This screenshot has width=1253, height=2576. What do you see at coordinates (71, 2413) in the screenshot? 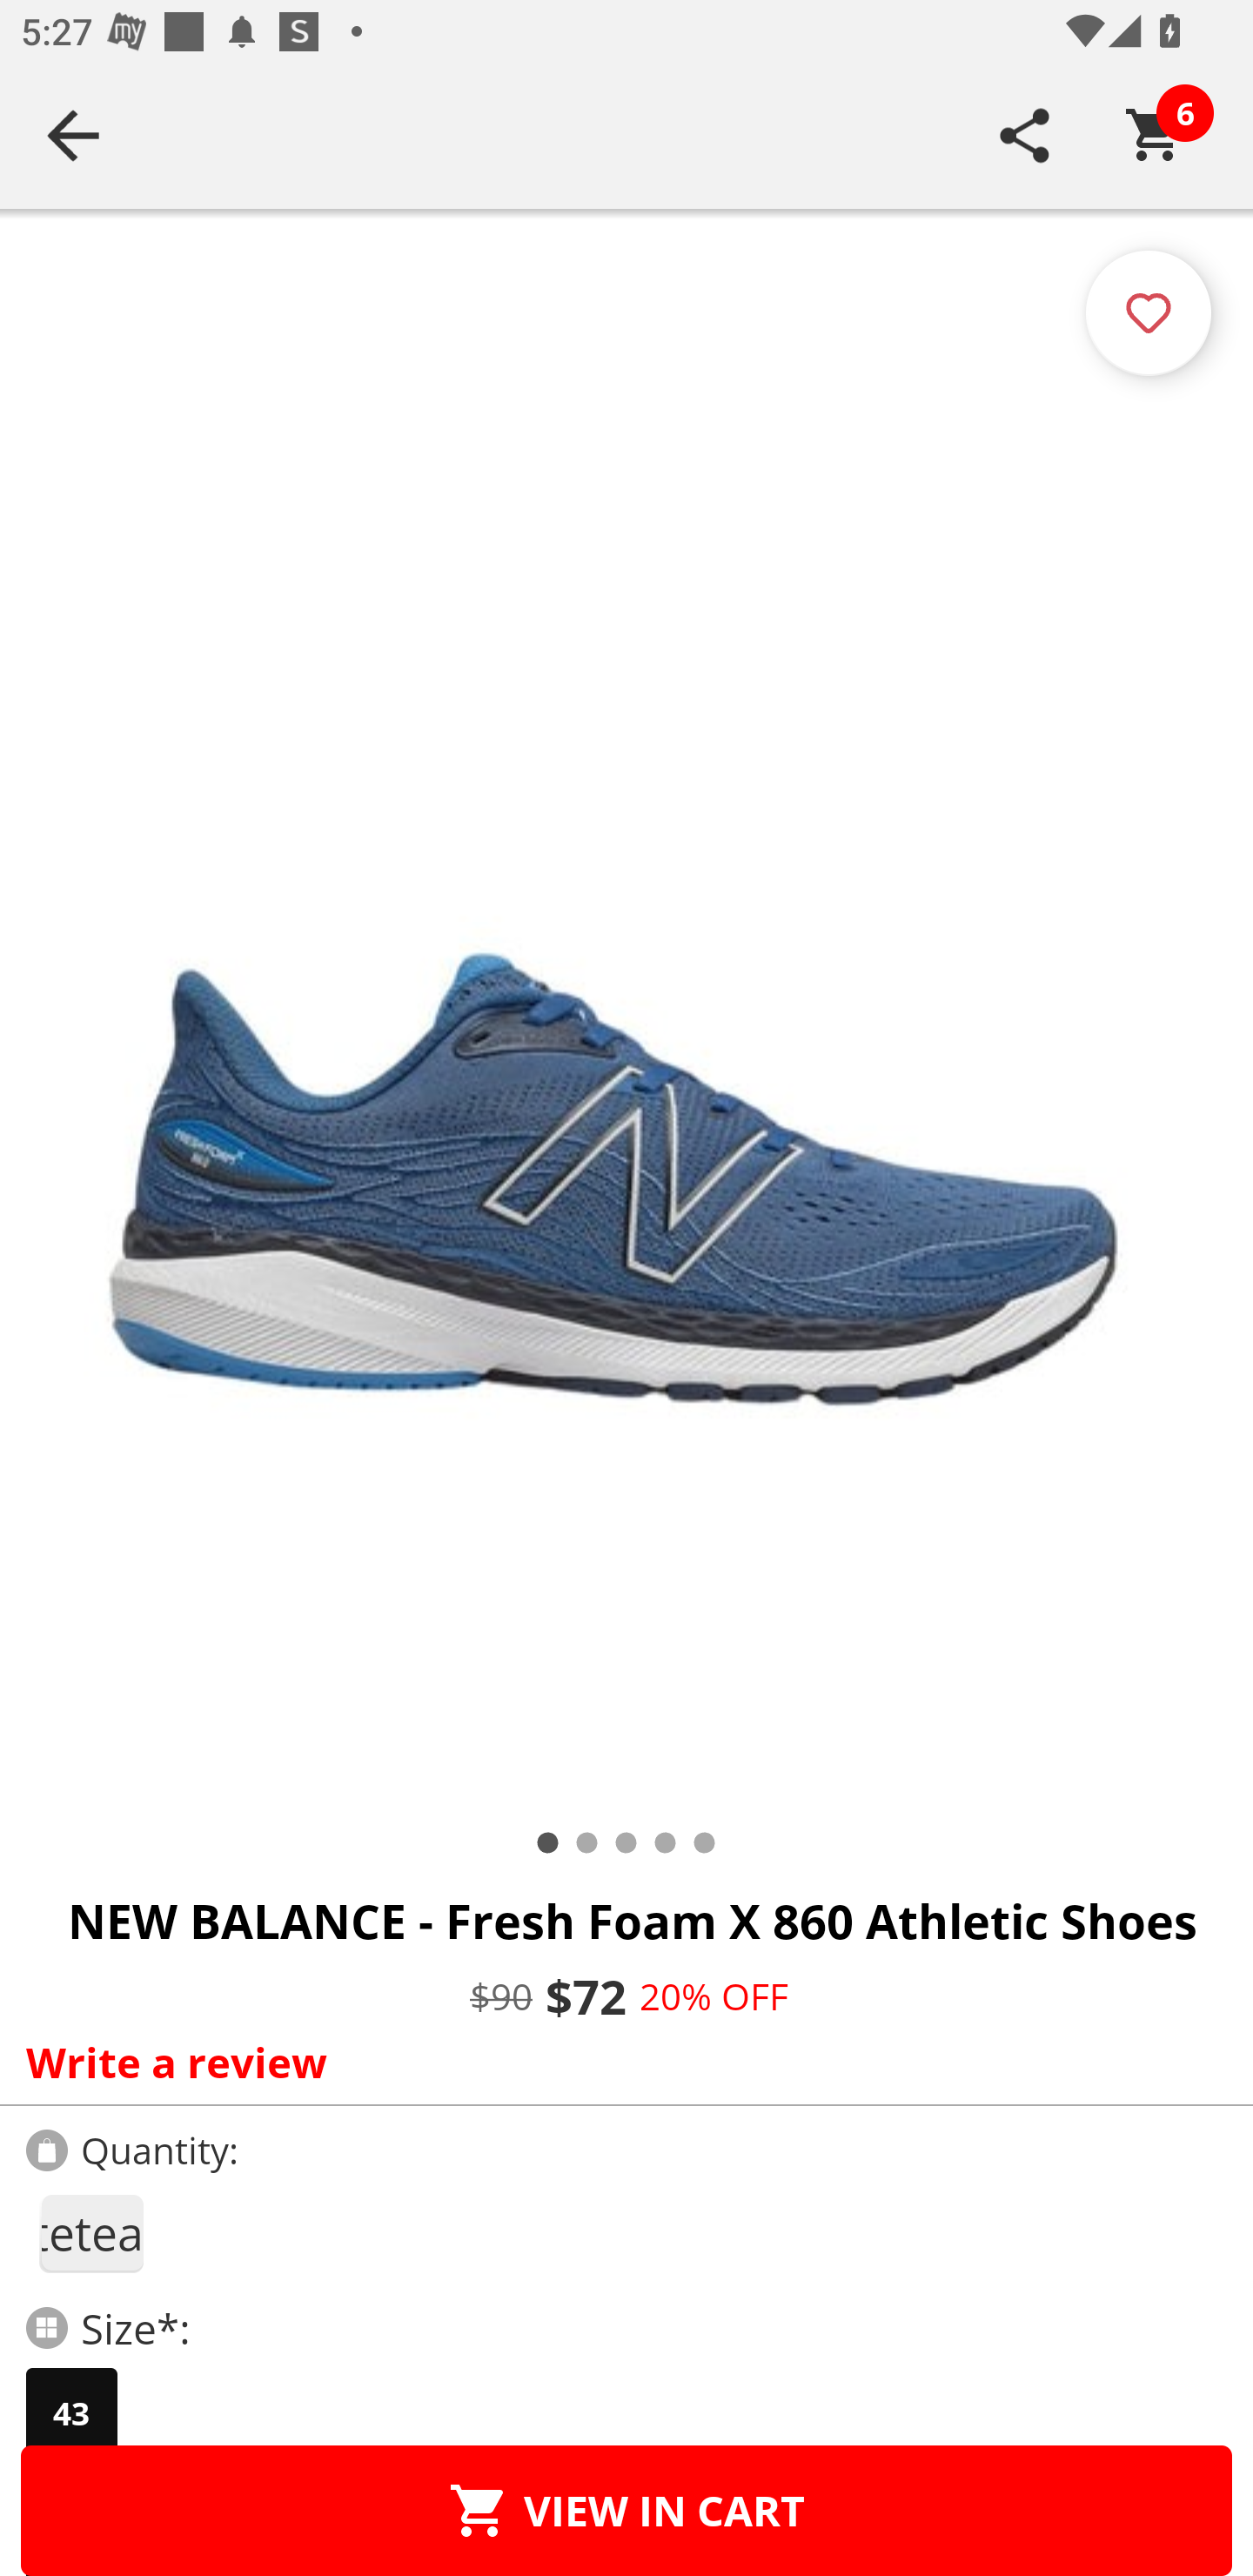
I see `43` at bounding box center [71, 2413].